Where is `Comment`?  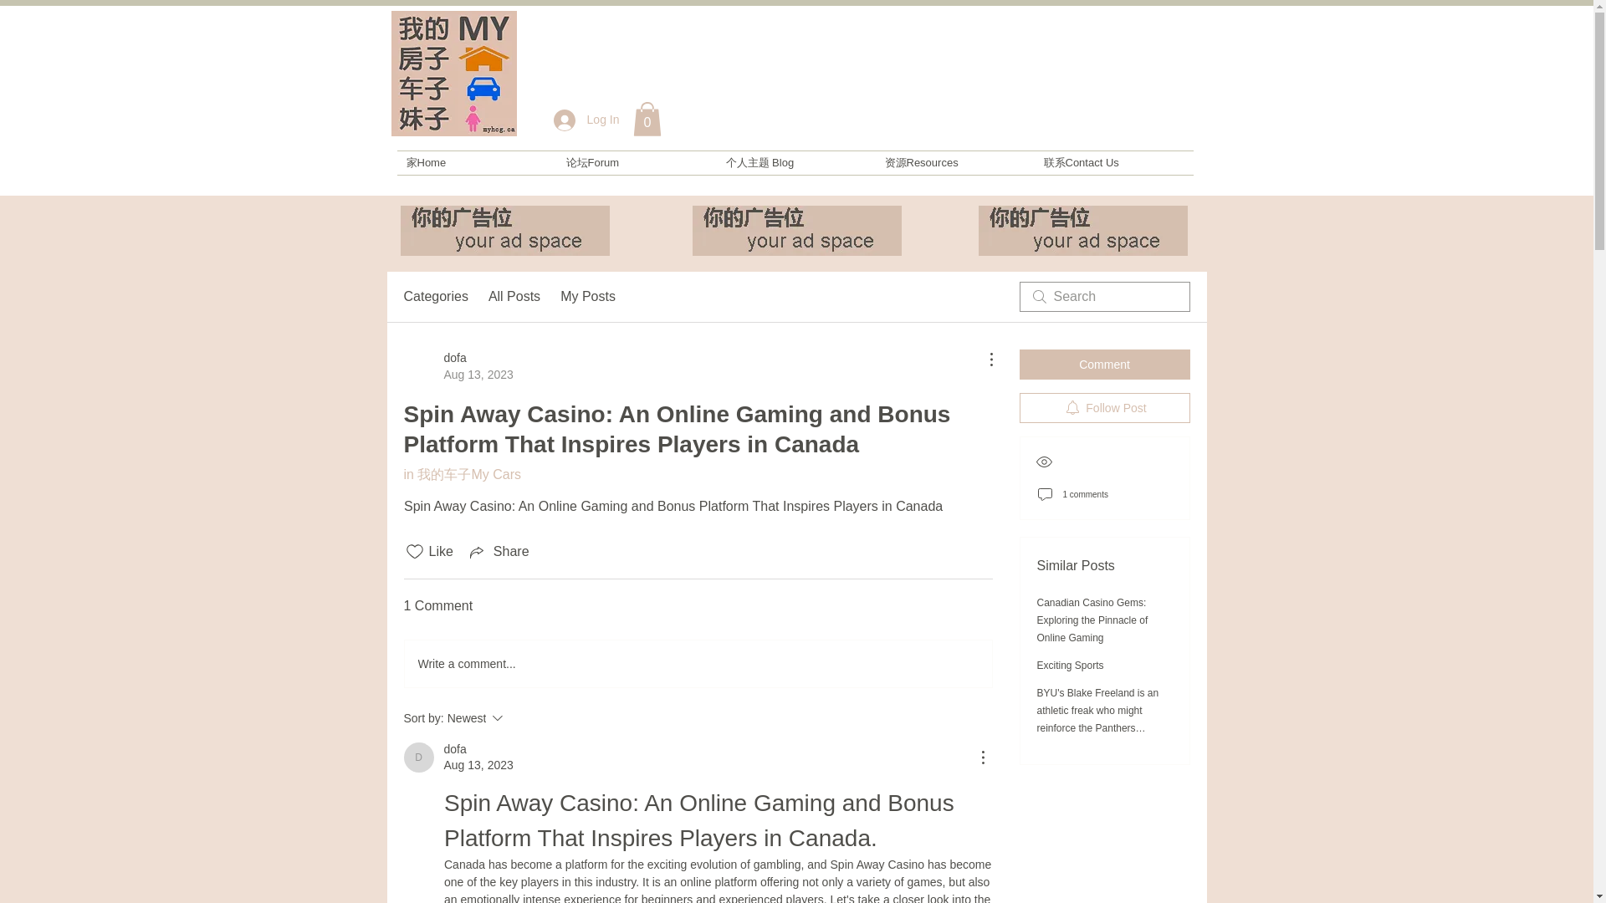 Comment is located at coordinates (418, 758).